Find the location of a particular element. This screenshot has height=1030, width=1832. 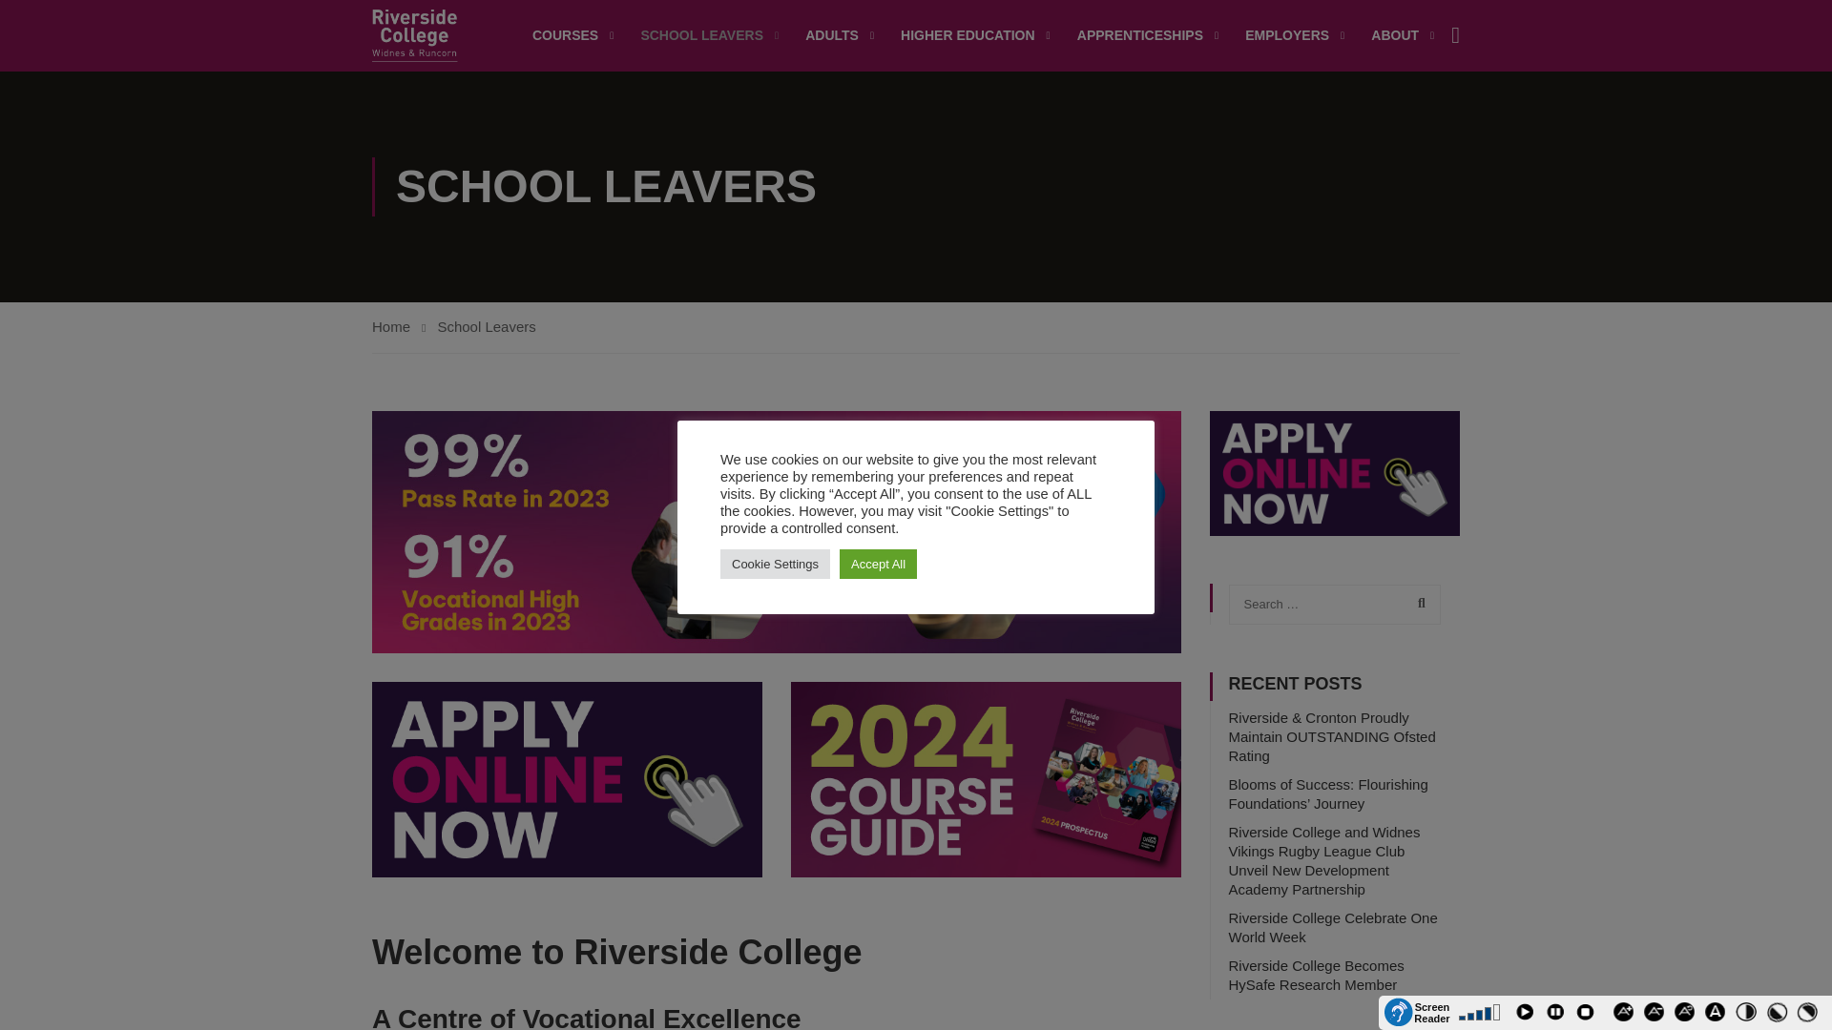

 - Toggle high contrast -  is located at coordinates (1809, 1015).